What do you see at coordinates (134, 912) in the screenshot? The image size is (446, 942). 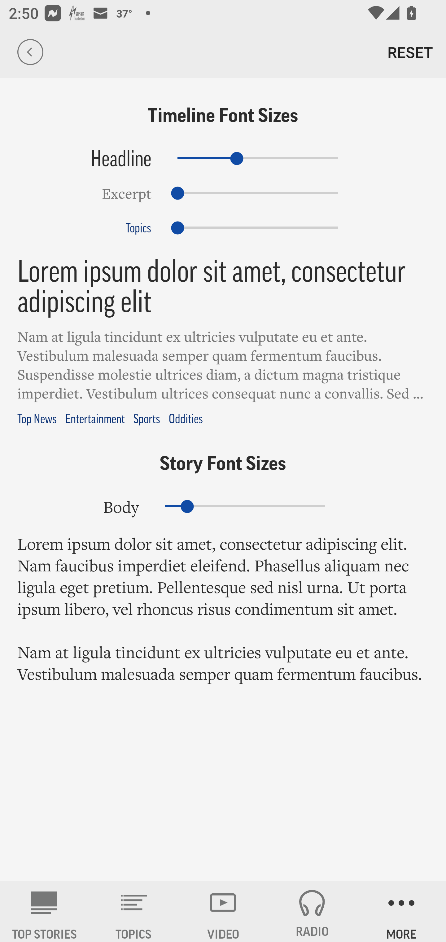 I see `TOPICS` at bounding box center [134, 912].